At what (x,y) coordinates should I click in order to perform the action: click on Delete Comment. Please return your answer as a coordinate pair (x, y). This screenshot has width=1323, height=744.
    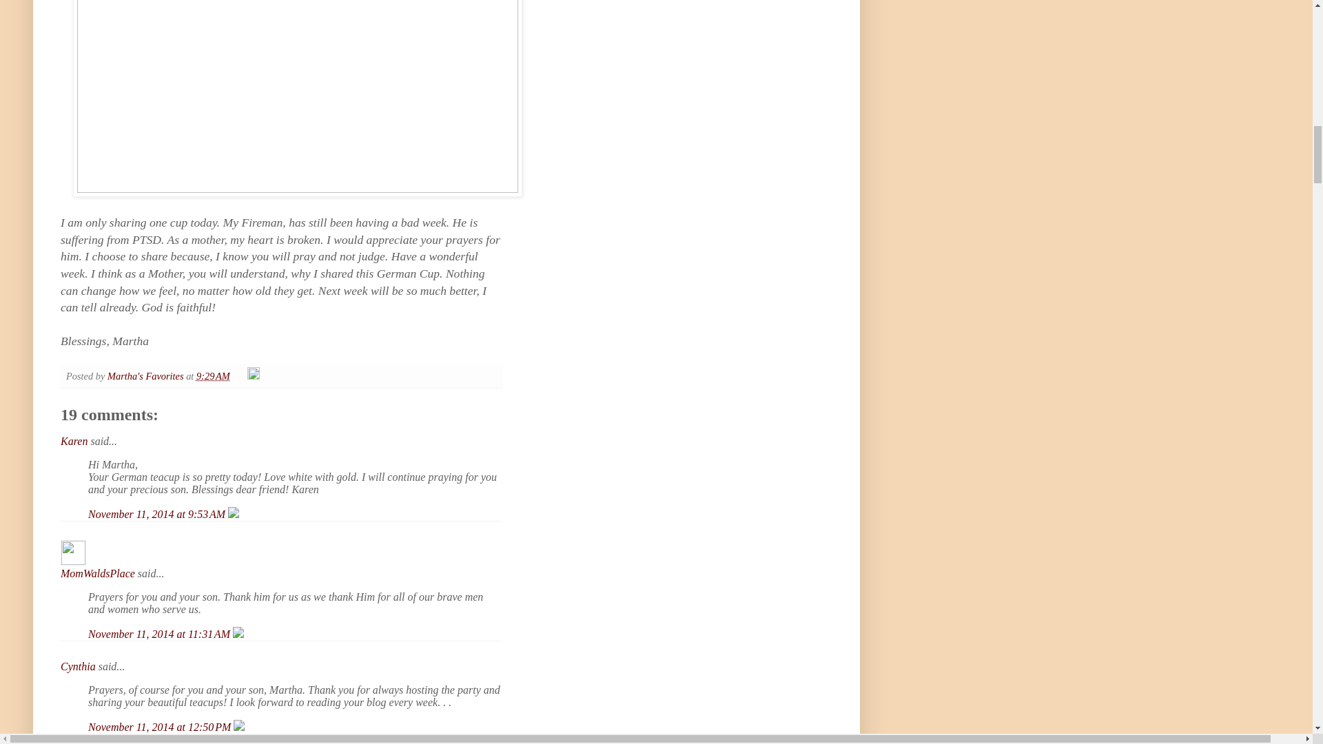
    Looking at the image, I should click on (233, 514).